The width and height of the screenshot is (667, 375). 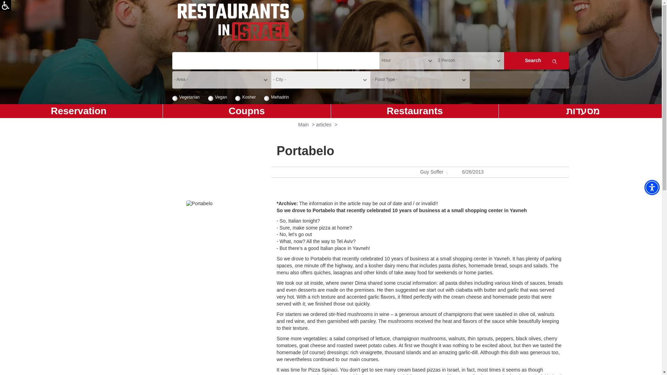 I want to click on articles., so click(x=324, y=125).